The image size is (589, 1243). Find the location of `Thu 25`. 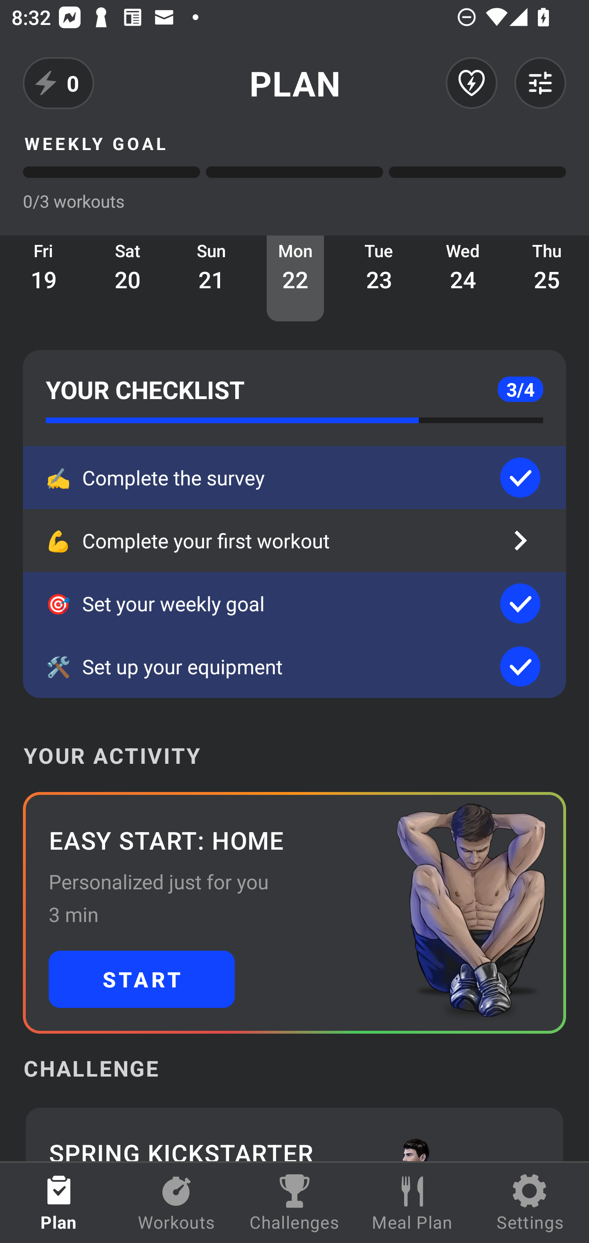

Thu 25 is located at coordinates (547, 278).